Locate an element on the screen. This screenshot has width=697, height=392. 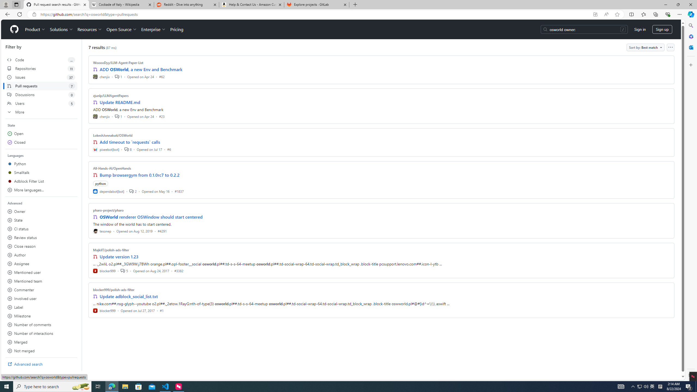
Sign up is located at coordinates (662, 29).